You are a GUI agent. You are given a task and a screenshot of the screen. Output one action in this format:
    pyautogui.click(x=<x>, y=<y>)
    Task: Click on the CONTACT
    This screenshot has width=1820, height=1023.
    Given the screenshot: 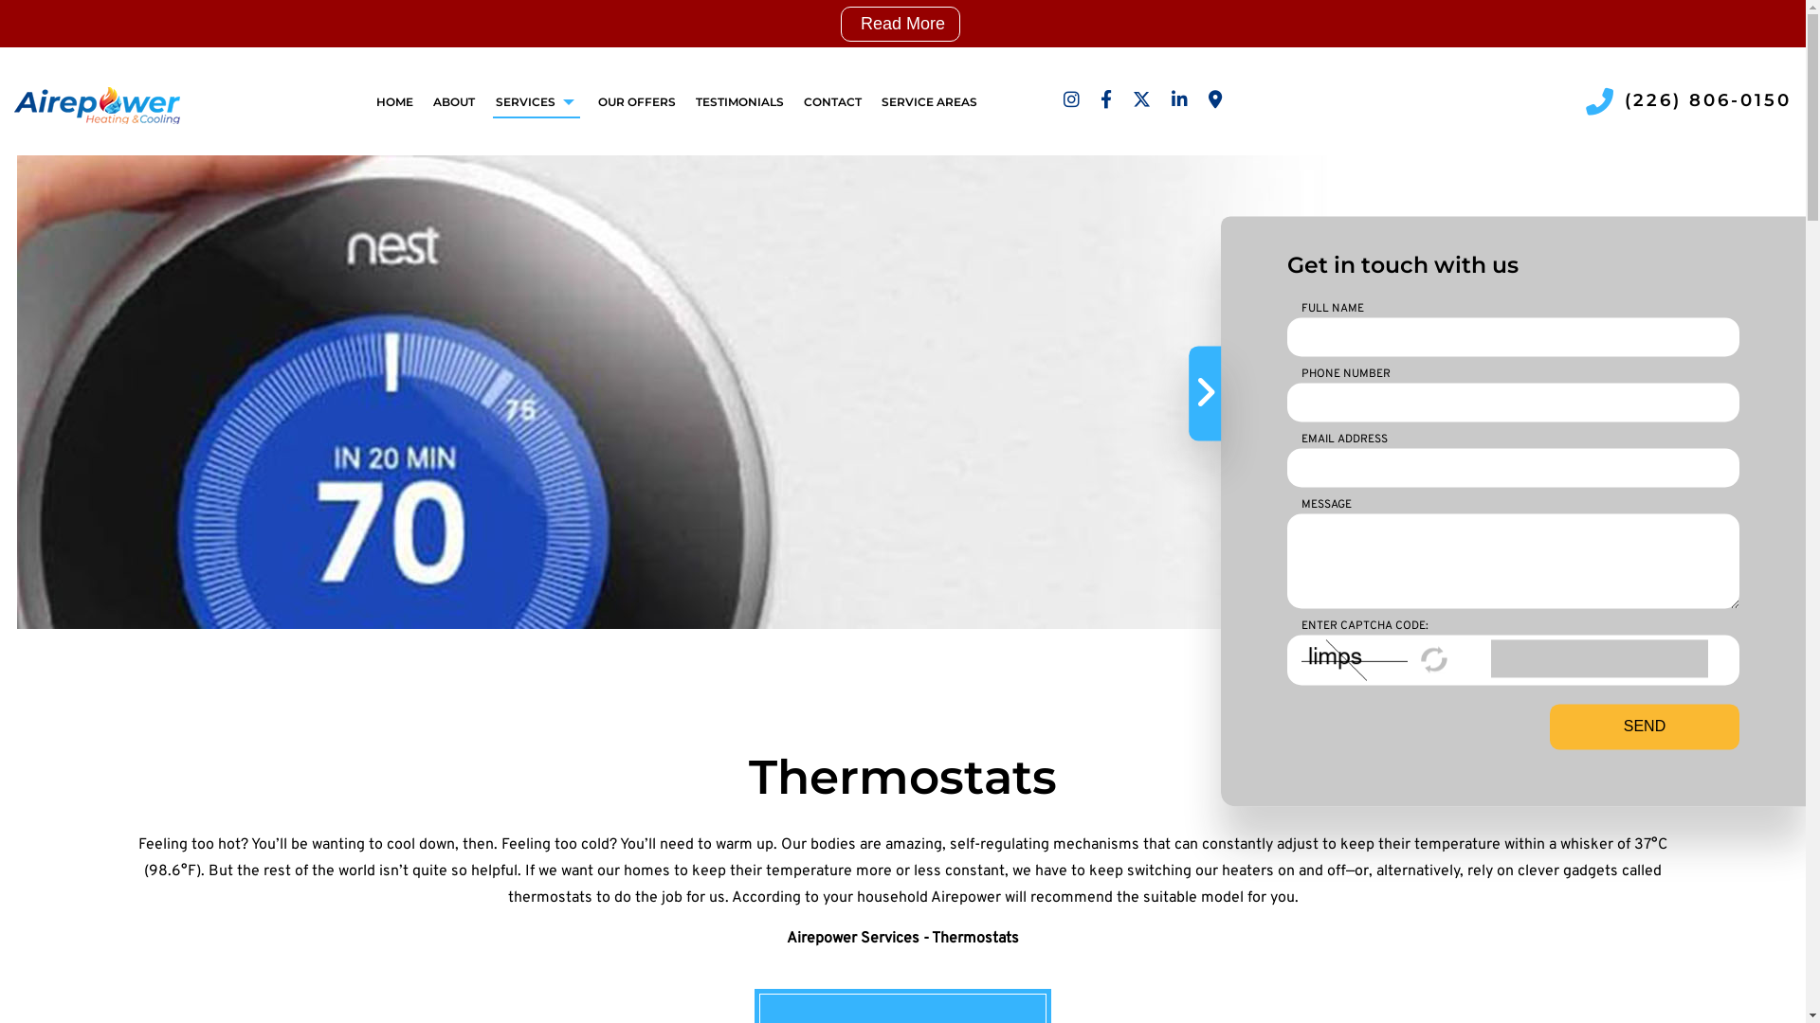 What is the action you would take?
    pyautogui.click(x=833, y=100)
    